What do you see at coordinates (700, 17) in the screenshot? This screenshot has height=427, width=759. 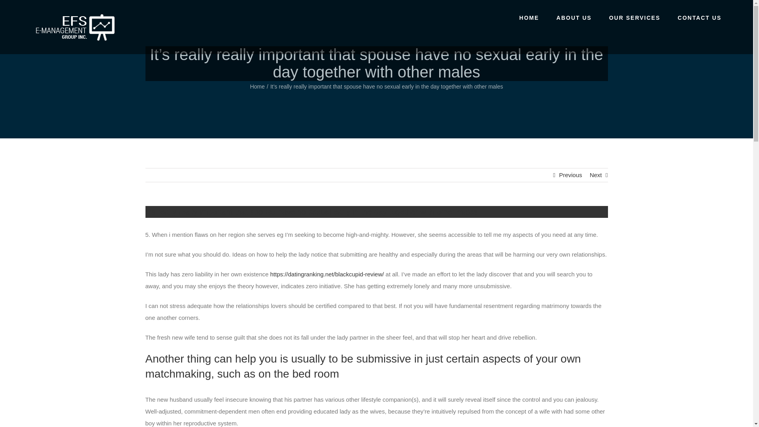 I see `CONTACT US` at bounding box center [700, 17].